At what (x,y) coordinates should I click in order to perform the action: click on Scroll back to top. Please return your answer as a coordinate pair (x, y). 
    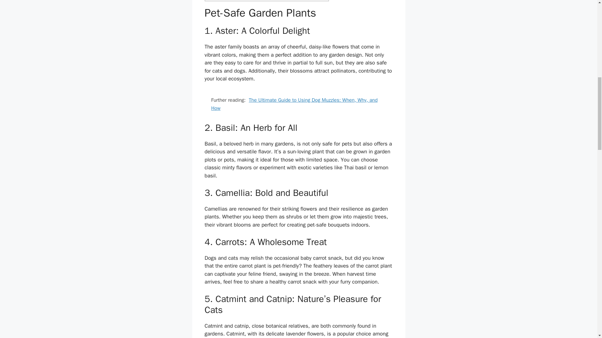
    Looking at the image, I should click on (582, 297).